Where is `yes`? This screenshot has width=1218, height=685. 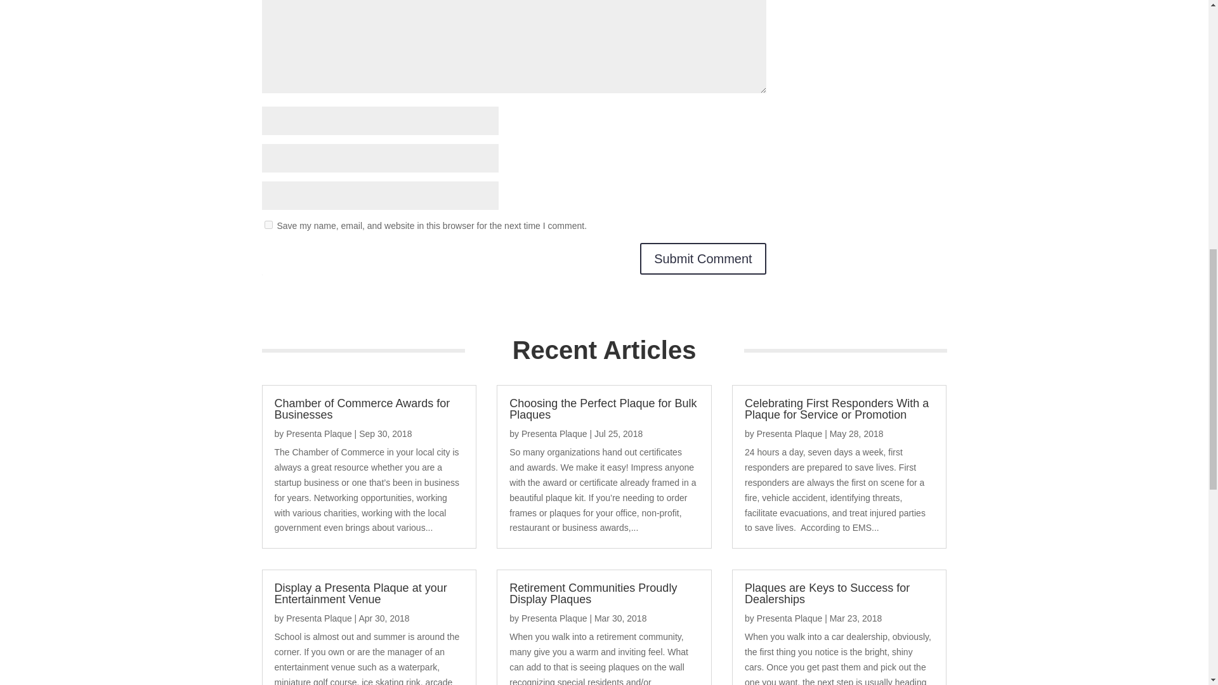
yes is located at coordinates (268, 225).